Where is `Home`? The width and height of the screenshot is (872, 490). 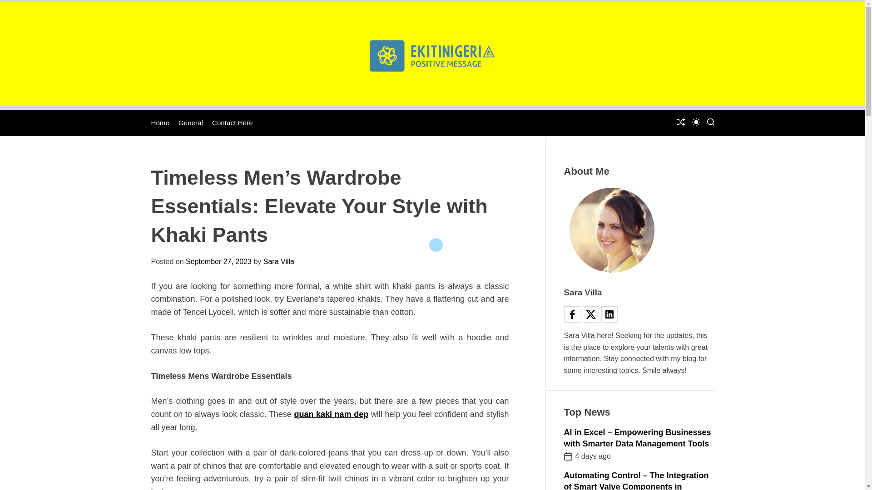 Home is located at coordinates (160, 122).